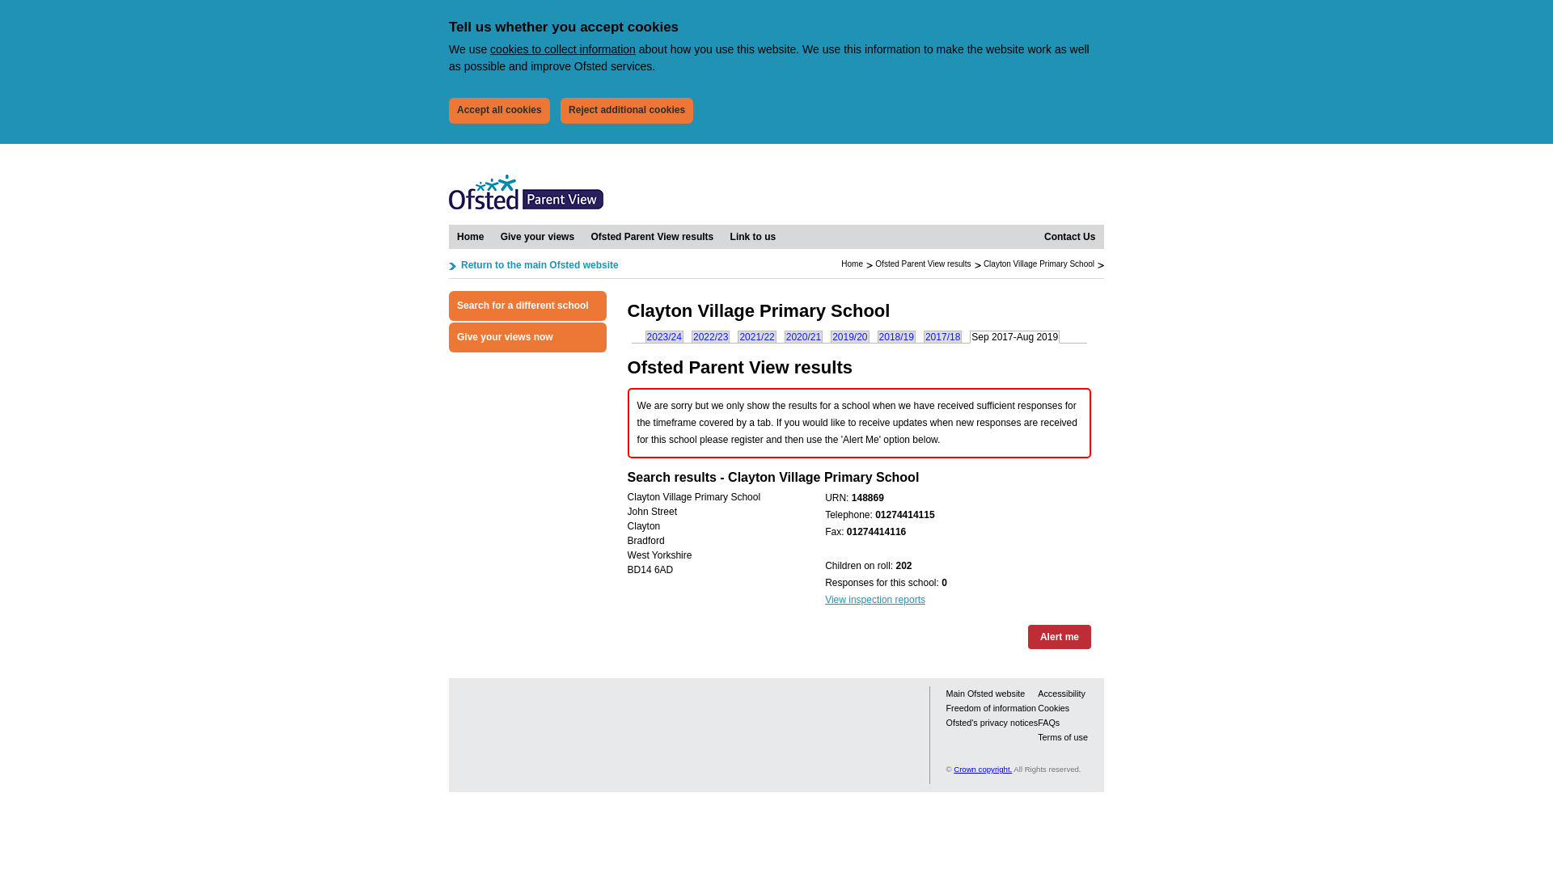 Image resolution: width=1553 pixels, height=873 pixels. I want to click on Crown copyright., so click(982, 769).